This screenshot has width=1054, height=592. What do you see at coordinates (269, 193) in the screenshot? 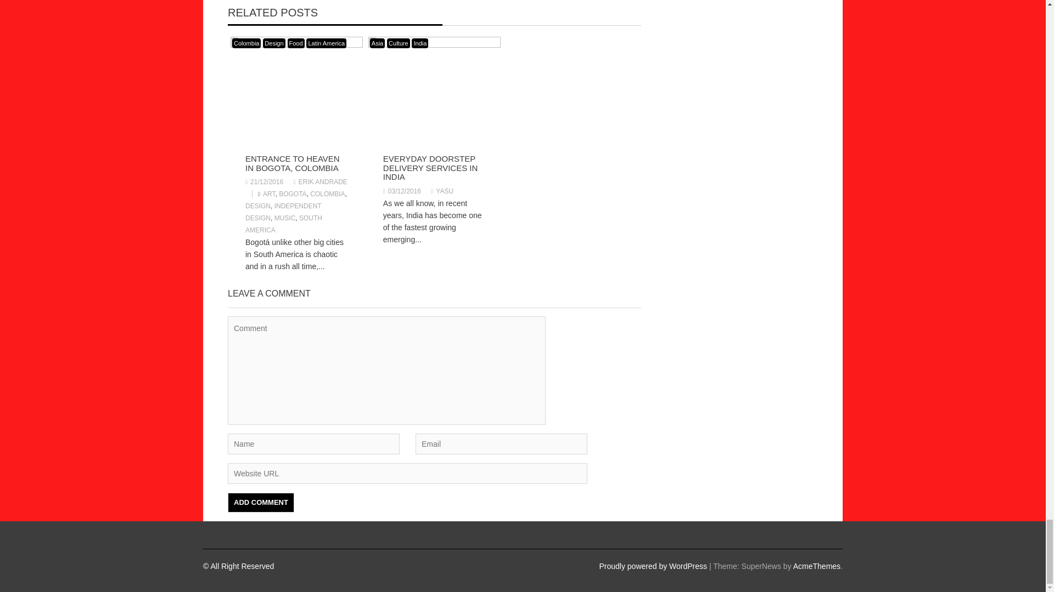
I see `ART` at bounding box center [269, 193].